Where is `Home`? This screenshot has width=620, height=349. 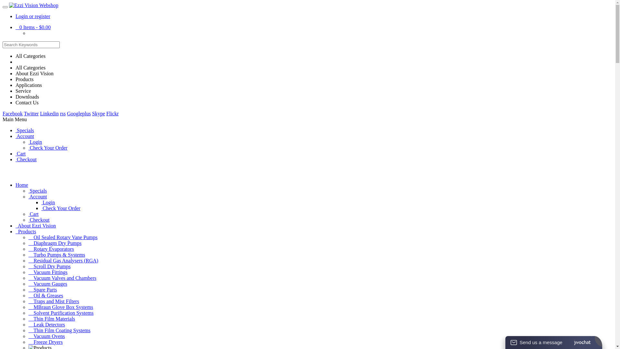
Home is located at coordinates (22, 185).